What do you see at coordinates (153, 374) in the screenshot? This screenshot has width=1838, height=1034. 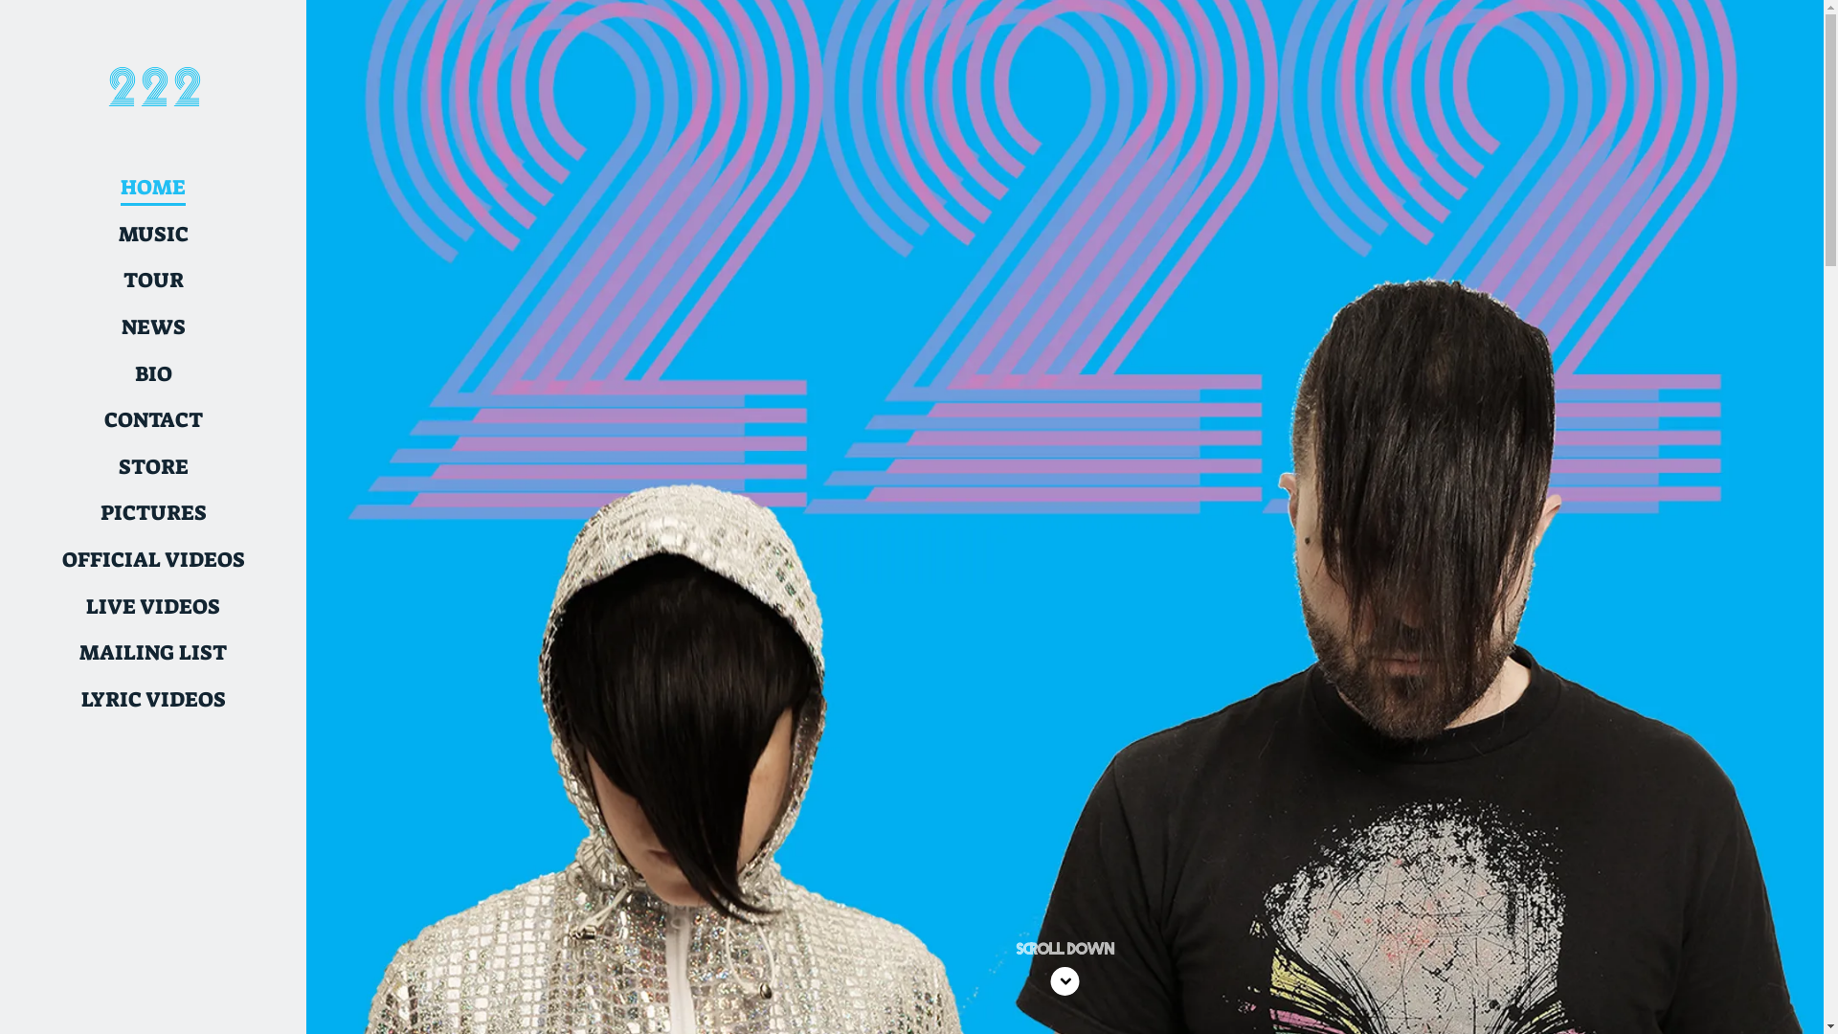 I see `BIO` at bounding box center [153, 374].